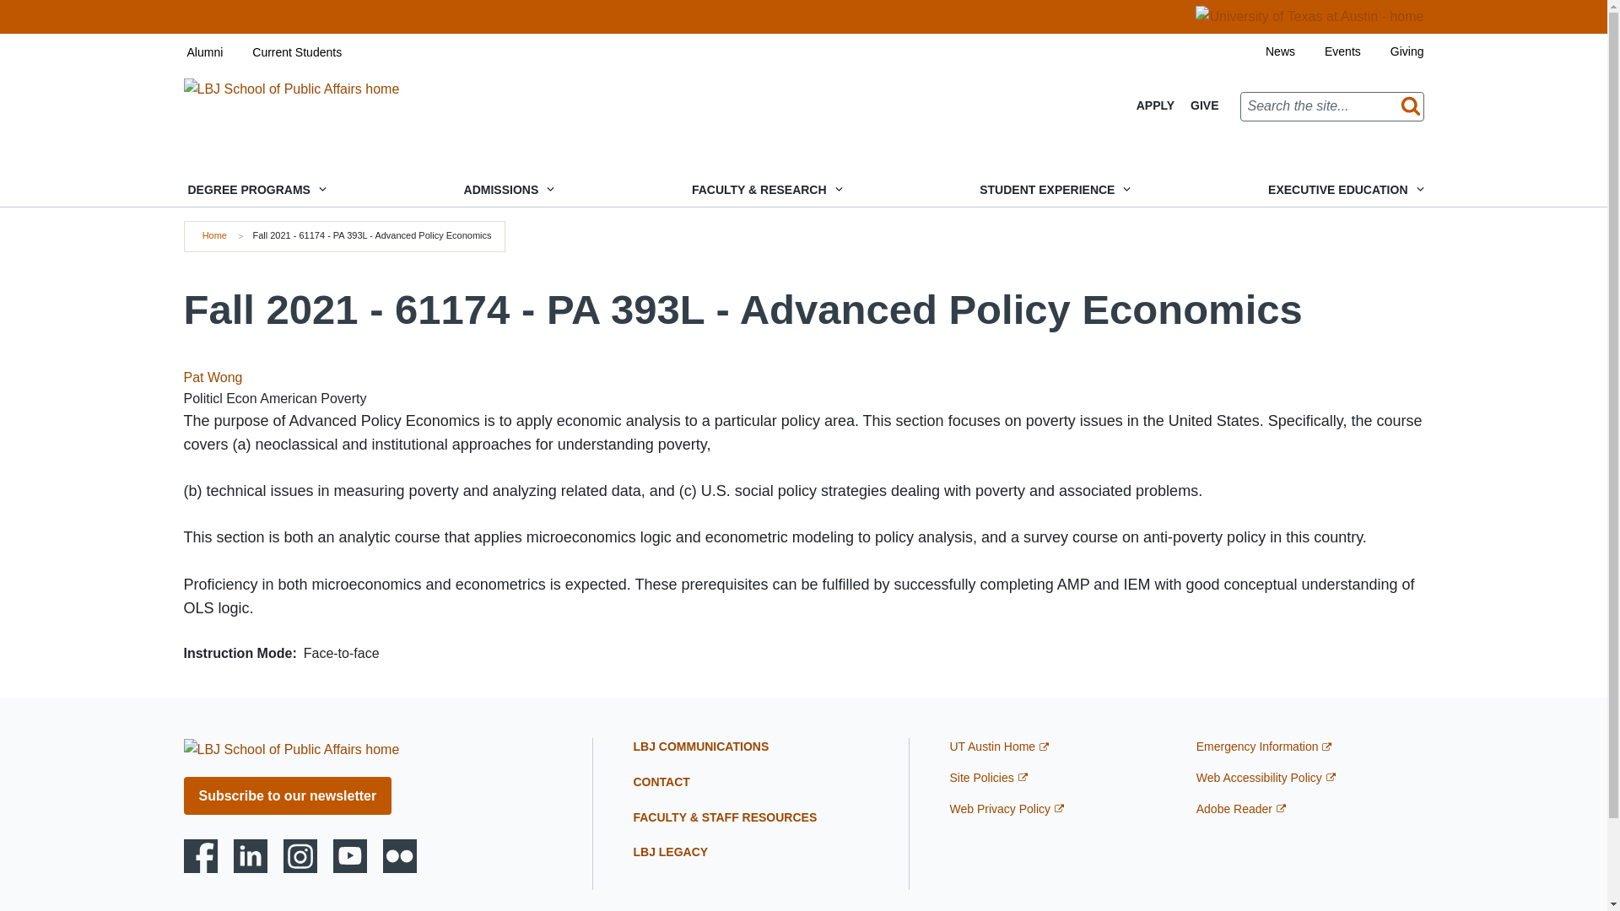  What do you see at coordinates (1407, 106) in the screenshot?
I see `Search` at bounding box center [1407, 106].